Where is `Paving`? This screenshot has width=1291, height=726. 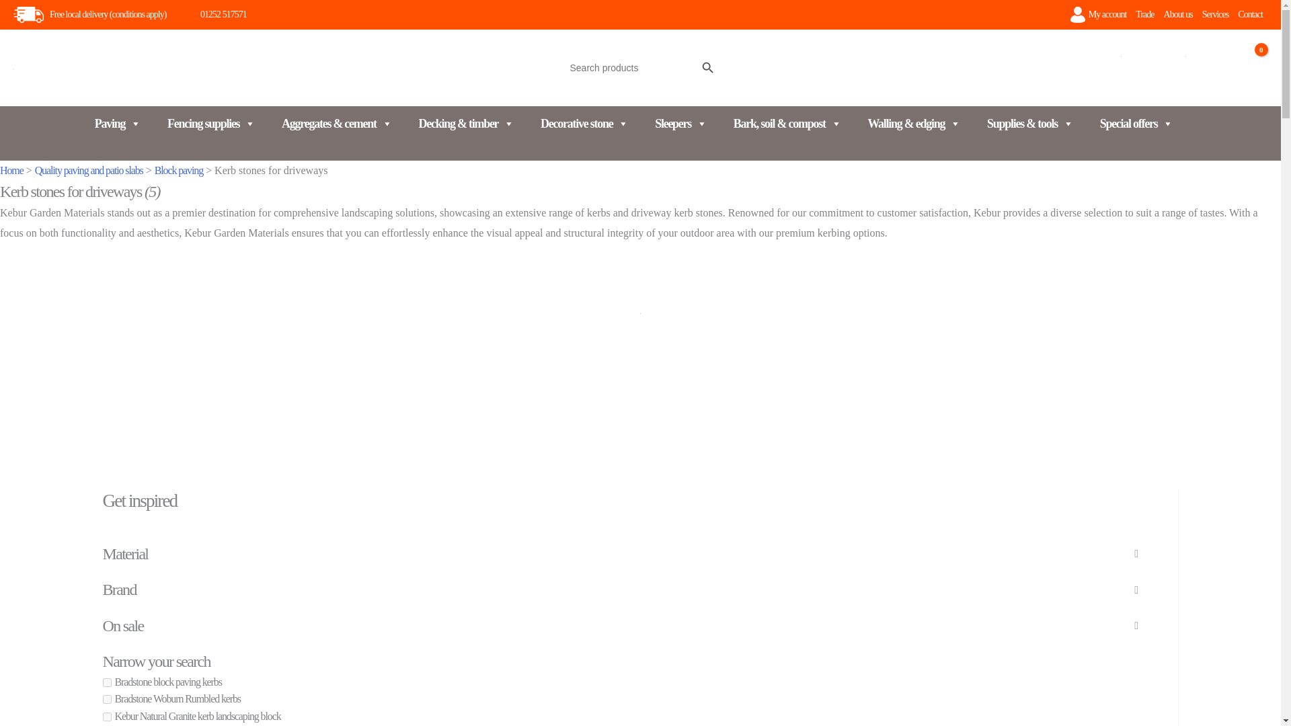
Paving is located at coordinates (117, 124).